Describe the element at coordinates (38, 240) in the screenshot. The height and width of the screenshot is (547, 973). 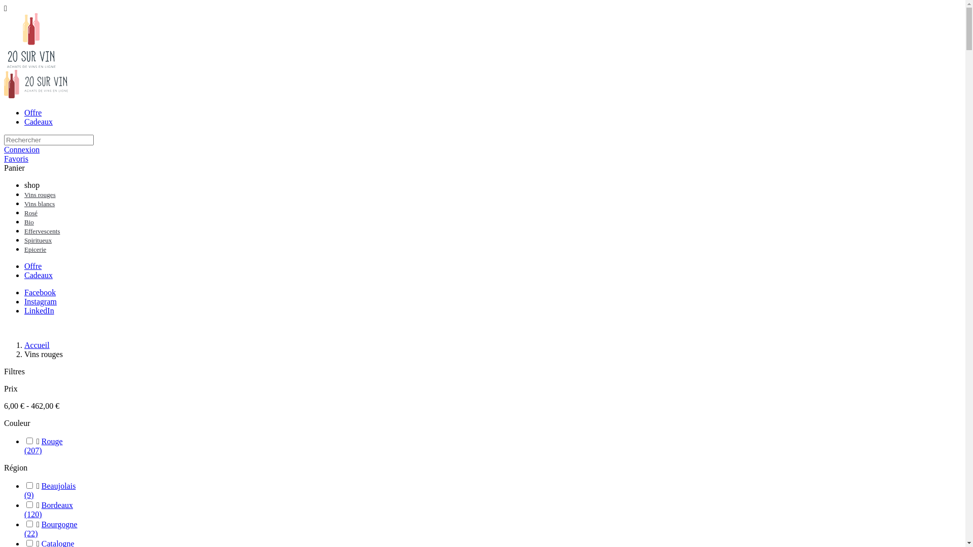
I see `Spiritueux` at that location.